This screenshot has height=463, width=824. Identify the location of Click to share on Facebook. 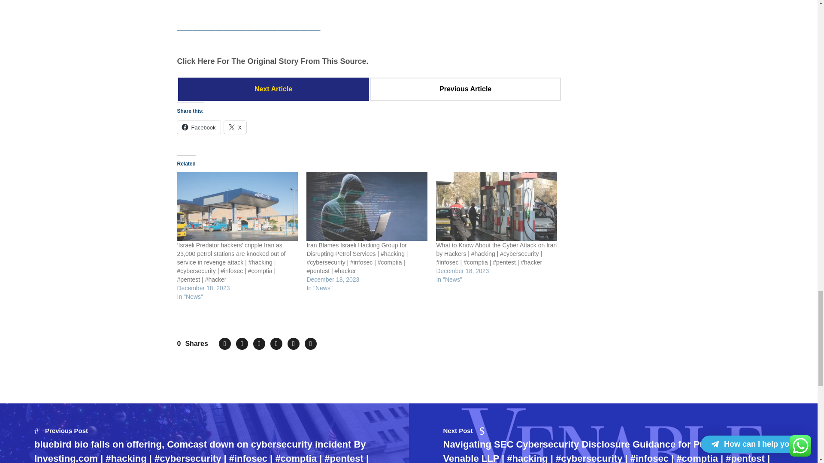
(198, 127).